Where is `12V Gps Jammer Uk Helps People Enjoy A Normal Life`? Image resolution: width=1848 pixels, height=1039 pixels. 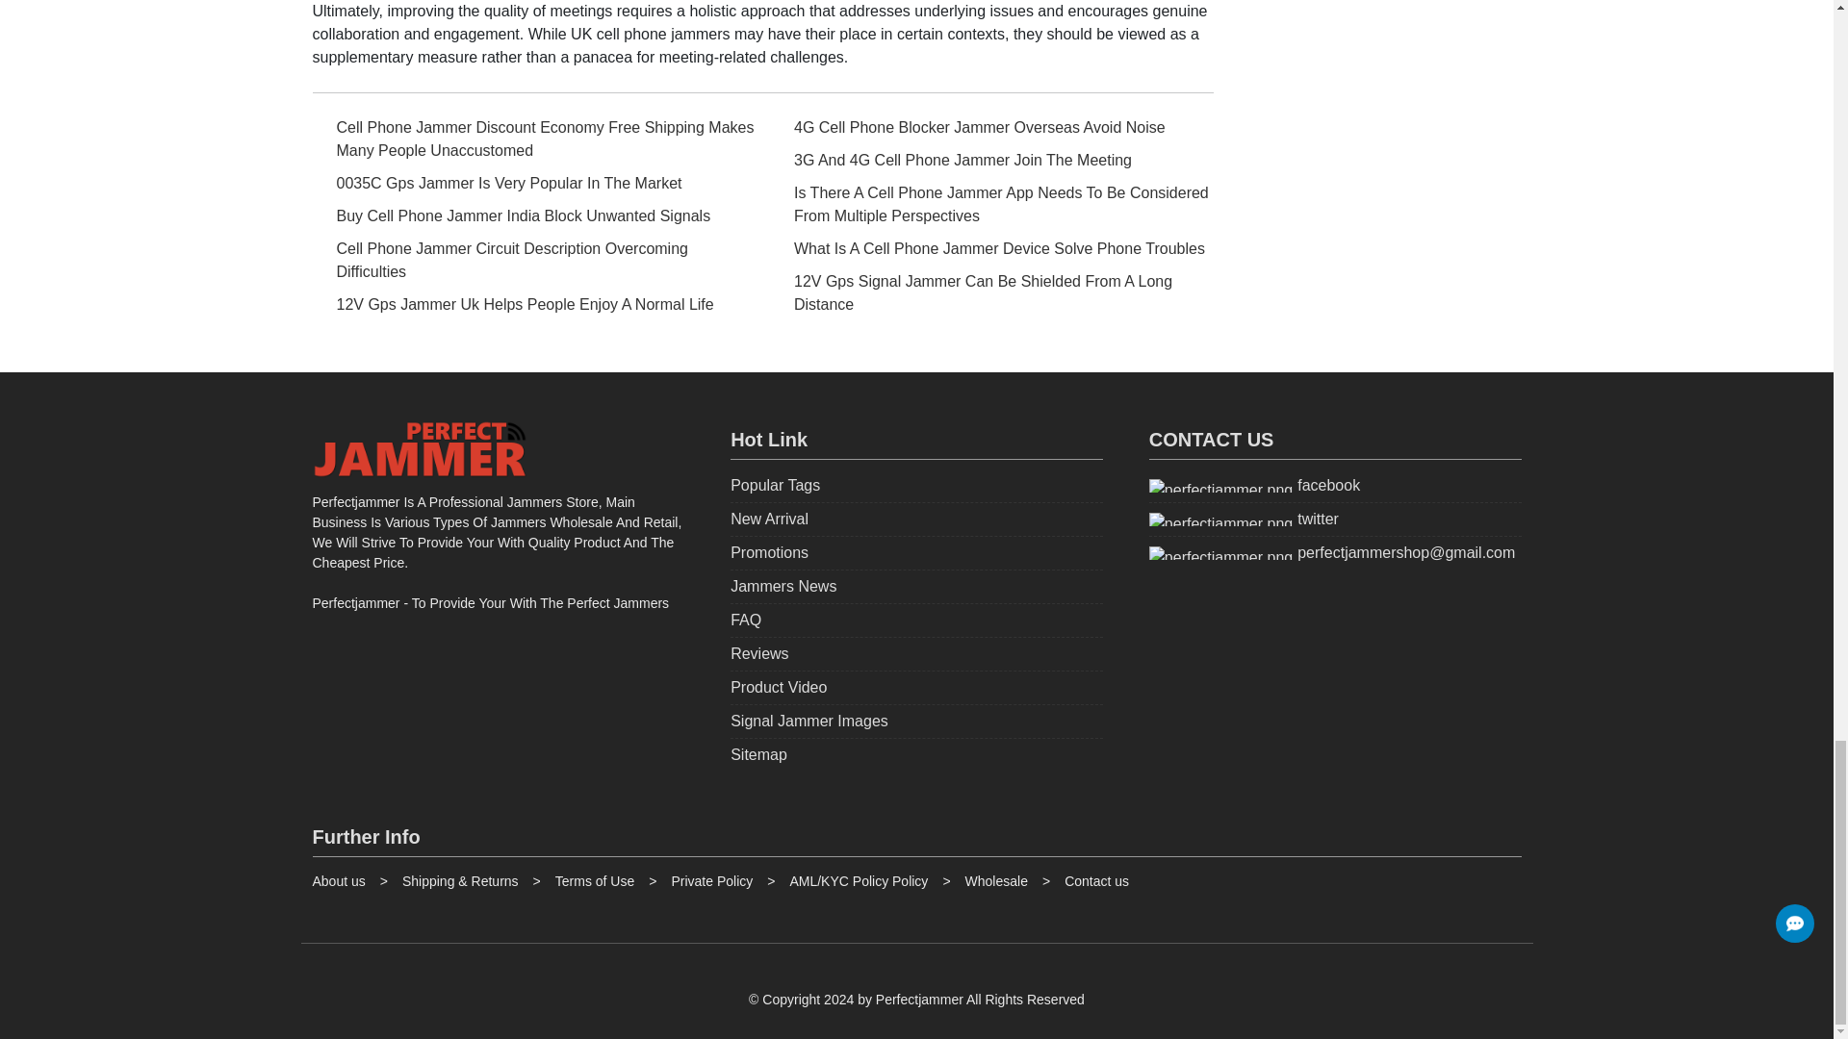
12V Gps Jammer Uk Helps People Enjoy A Normal Life is located at coordinates (533, 304).